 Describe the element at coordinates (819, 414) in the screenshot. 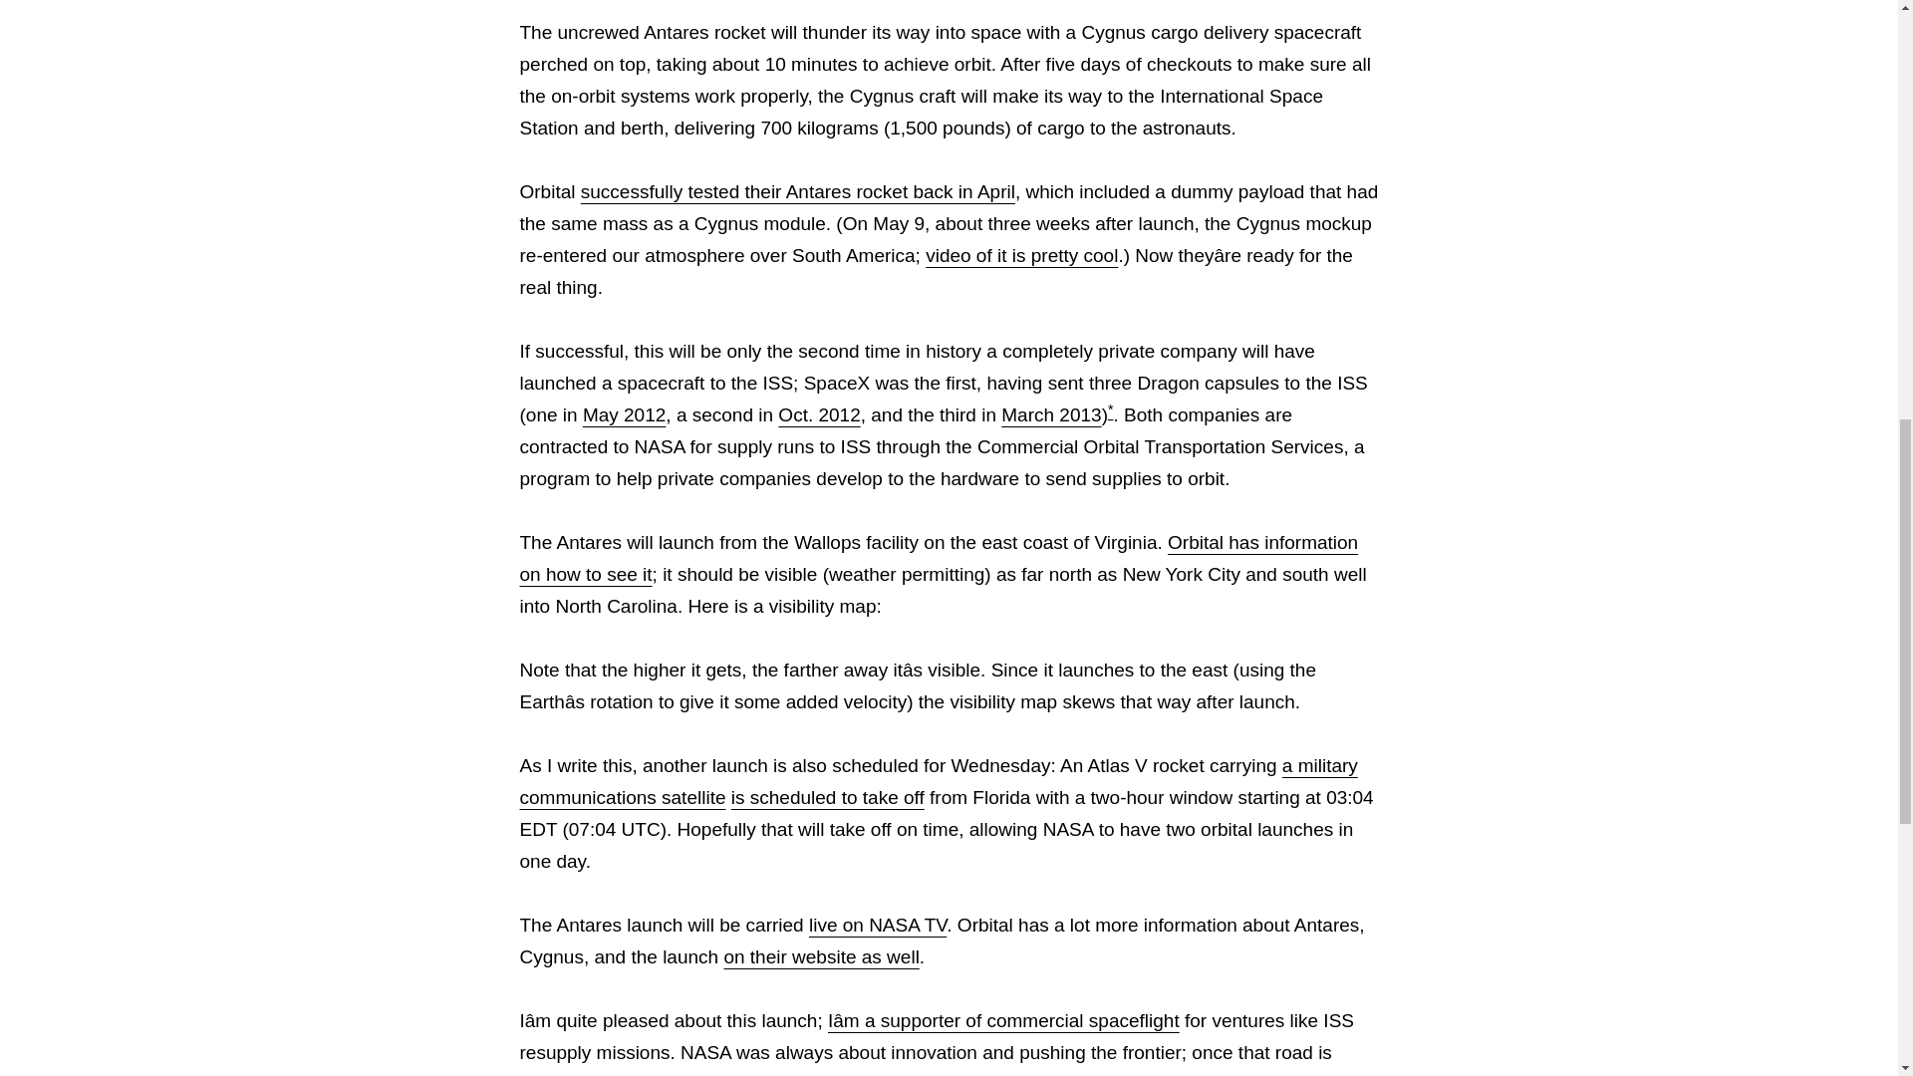

I see `Oct. 2012` at that location.